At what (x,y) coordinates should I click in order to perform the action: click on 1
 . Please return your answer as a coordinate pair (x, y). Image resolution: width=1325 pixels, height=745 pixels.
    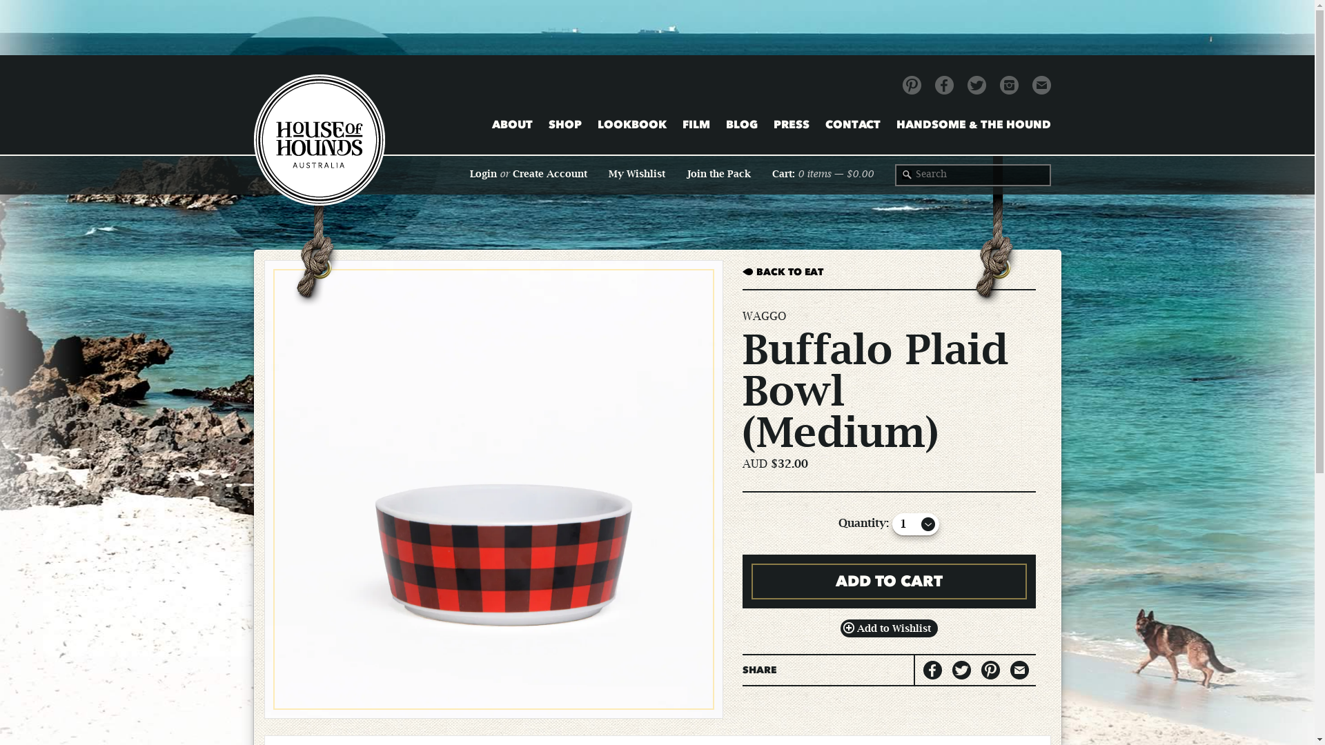
    Looking at the image, I should click on (916, 524).